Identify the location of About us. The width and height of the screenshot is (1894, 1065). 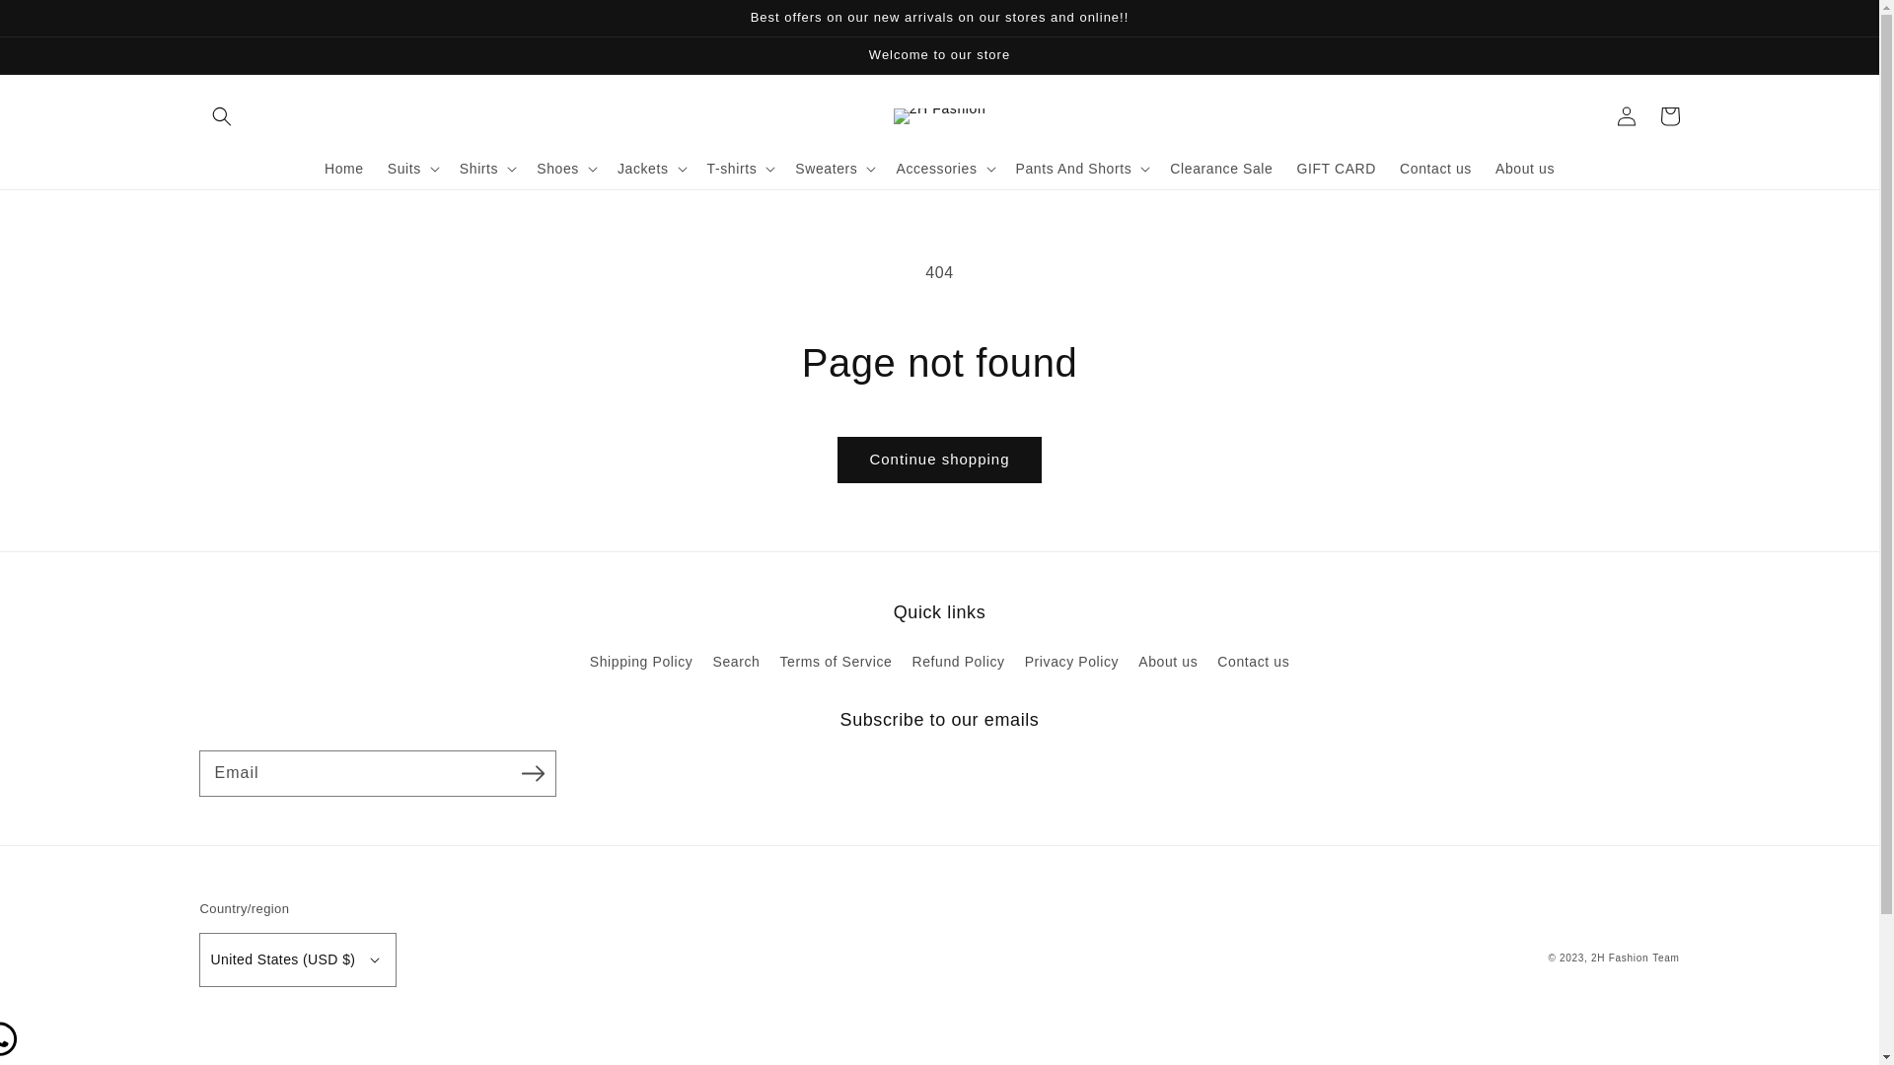
(1168, 663).